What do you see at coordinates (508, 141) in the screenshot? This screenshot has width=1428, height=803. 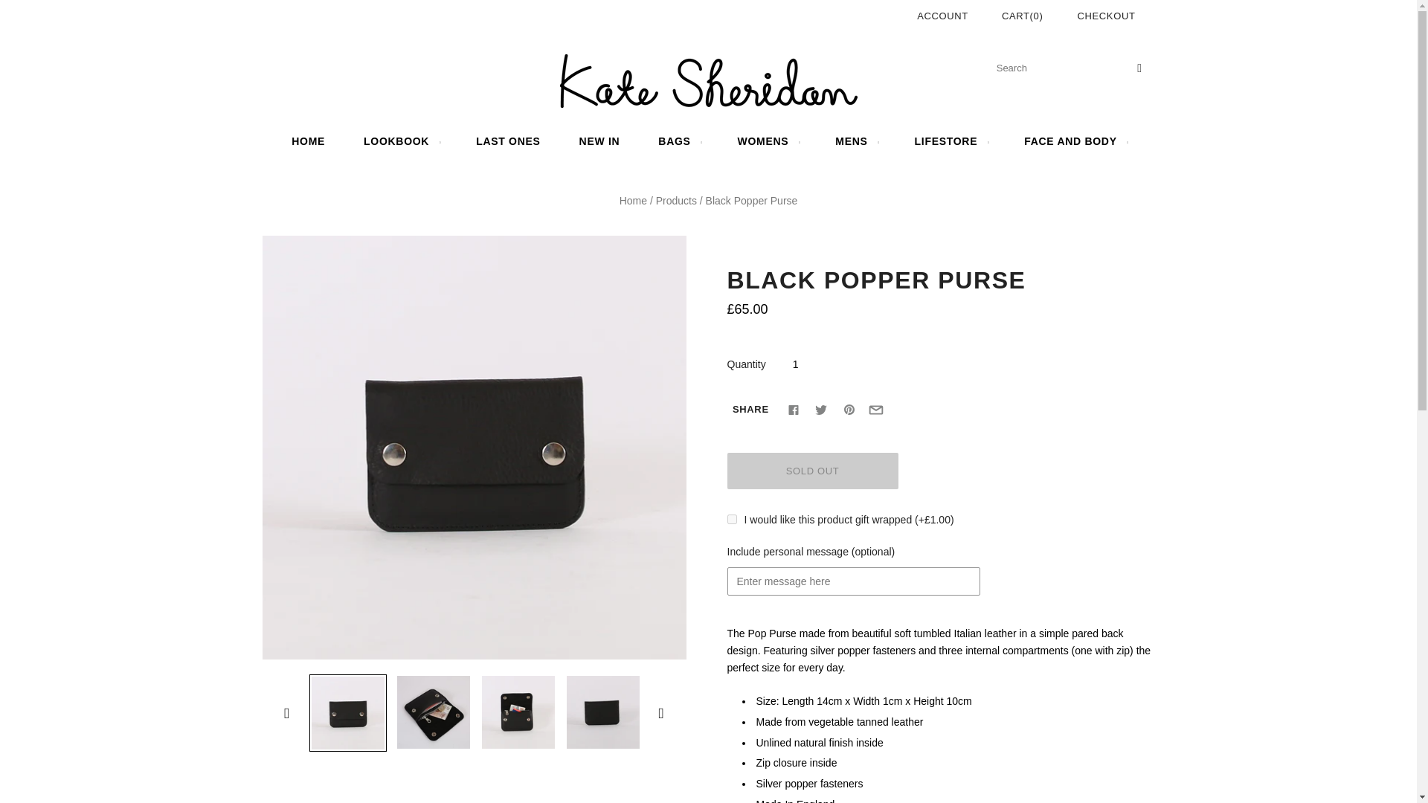 I see `LAST ONES` at bounding box center [508, 141].